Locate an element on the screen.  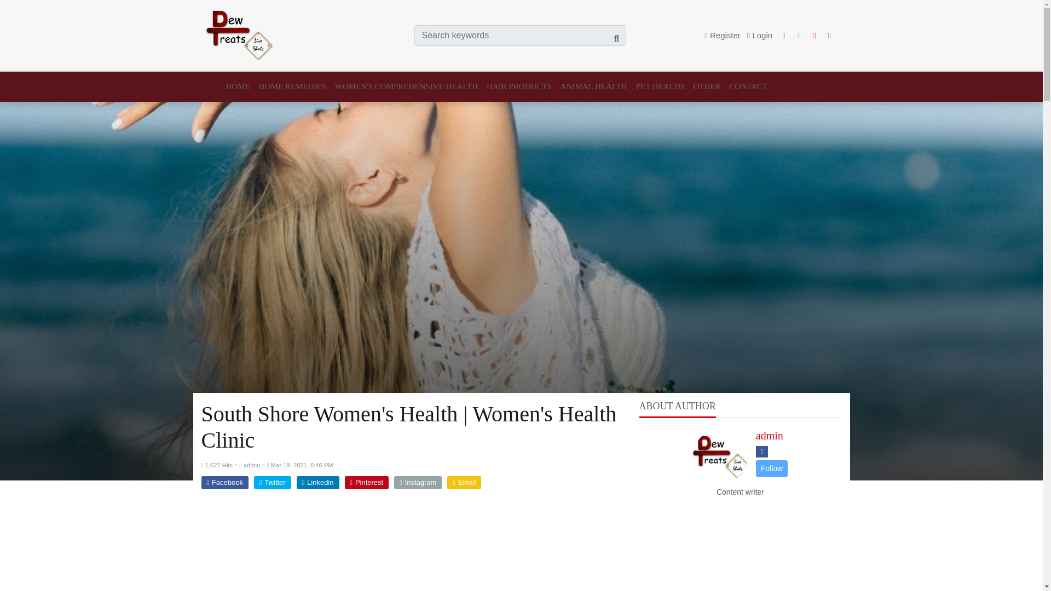
ANIMAL HEALTH is located at coordinates (593, 86).